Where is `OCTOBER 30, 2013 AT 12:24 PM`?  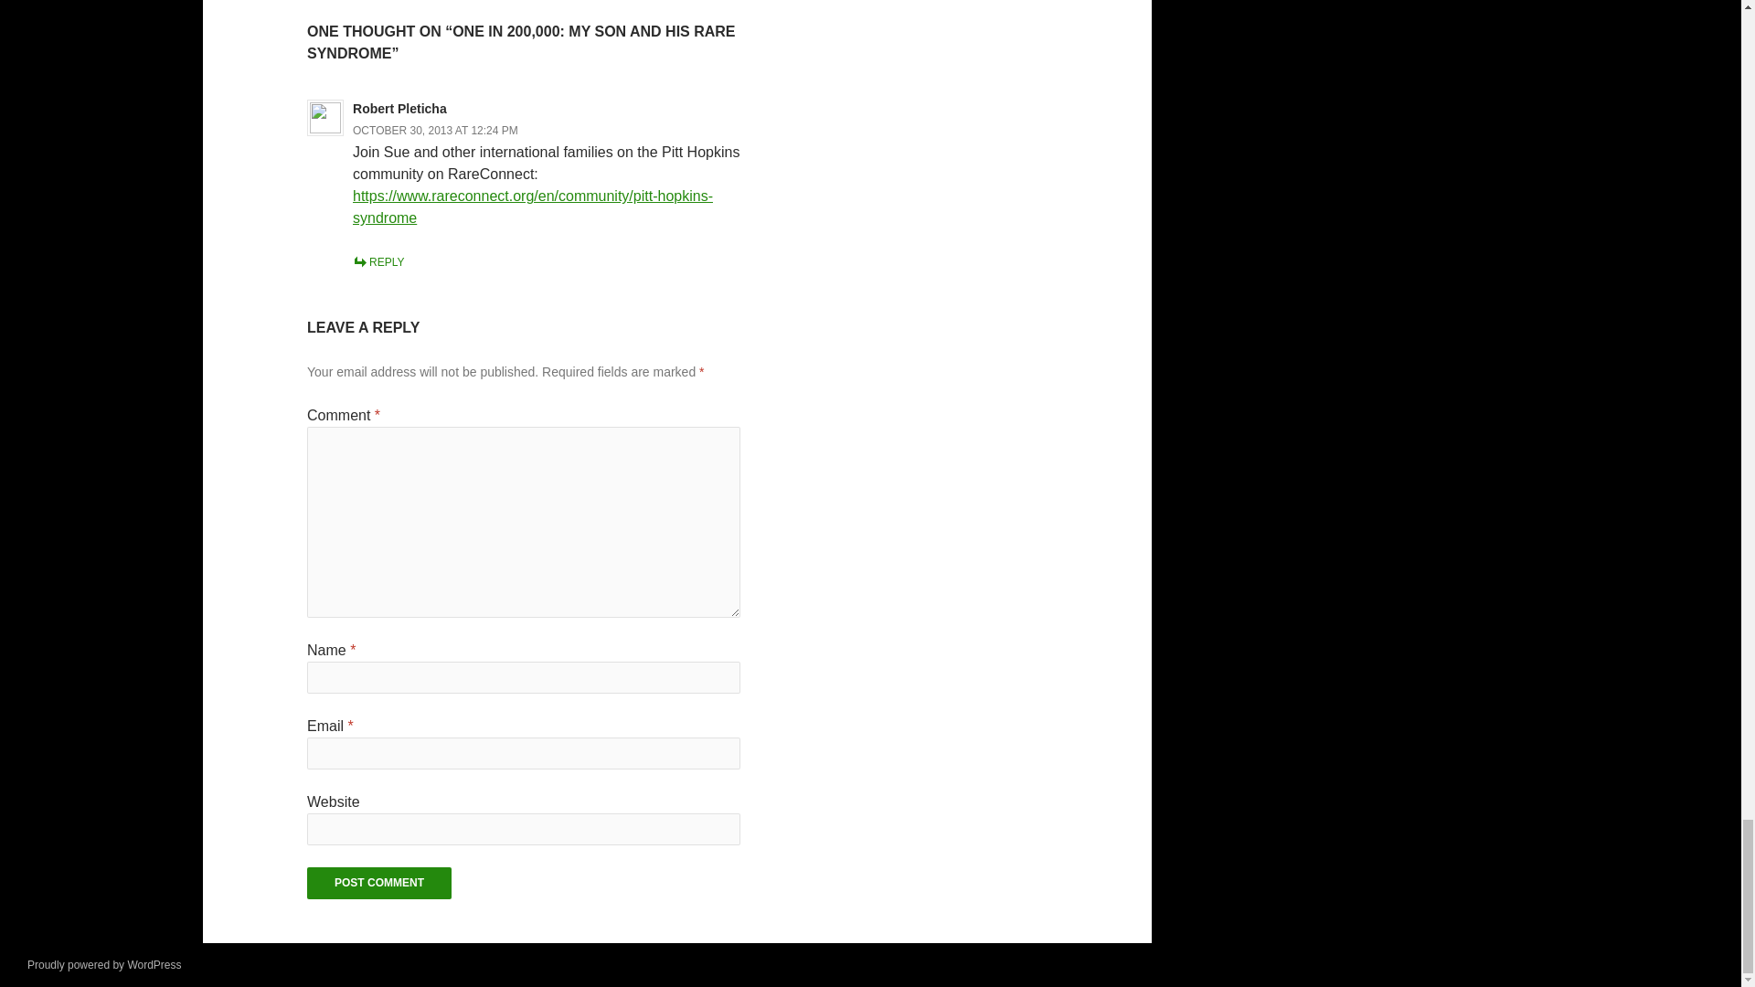
OCTOBER 30, 2013 AT 12:24 PM is located at coordinates (435, 131).